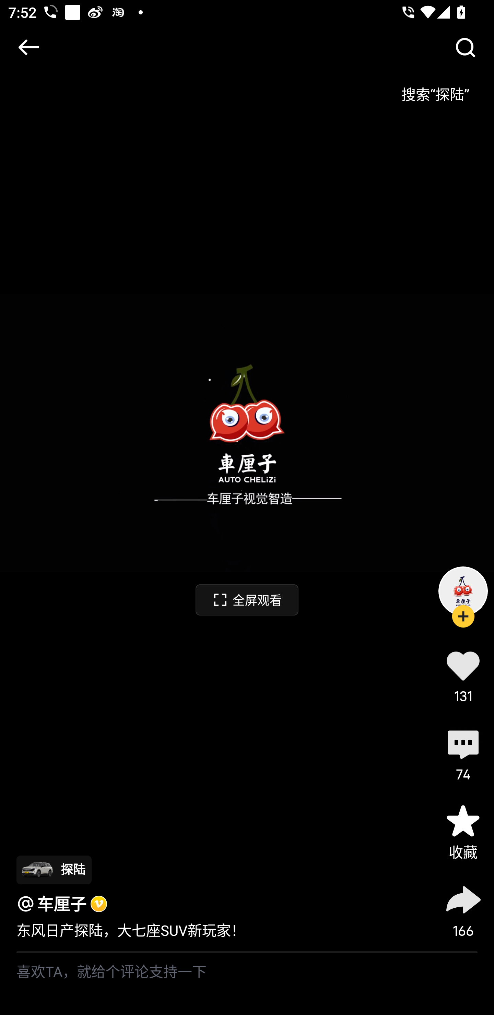 Image resolution: width=494 pixels, height=1015 pixels. What do you see at coordinates (131, 931) in the screenshot?
I see `东风日产探陆，大七座SUV新玩家！` at bounding box center [131, 931].